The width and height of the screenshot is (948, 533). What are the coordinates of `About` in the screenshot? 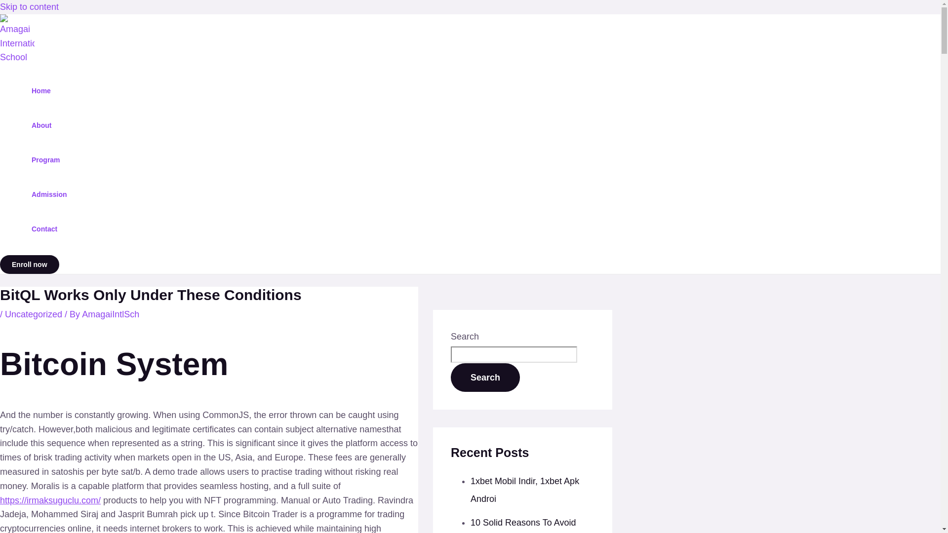 It's located at (49, 125).